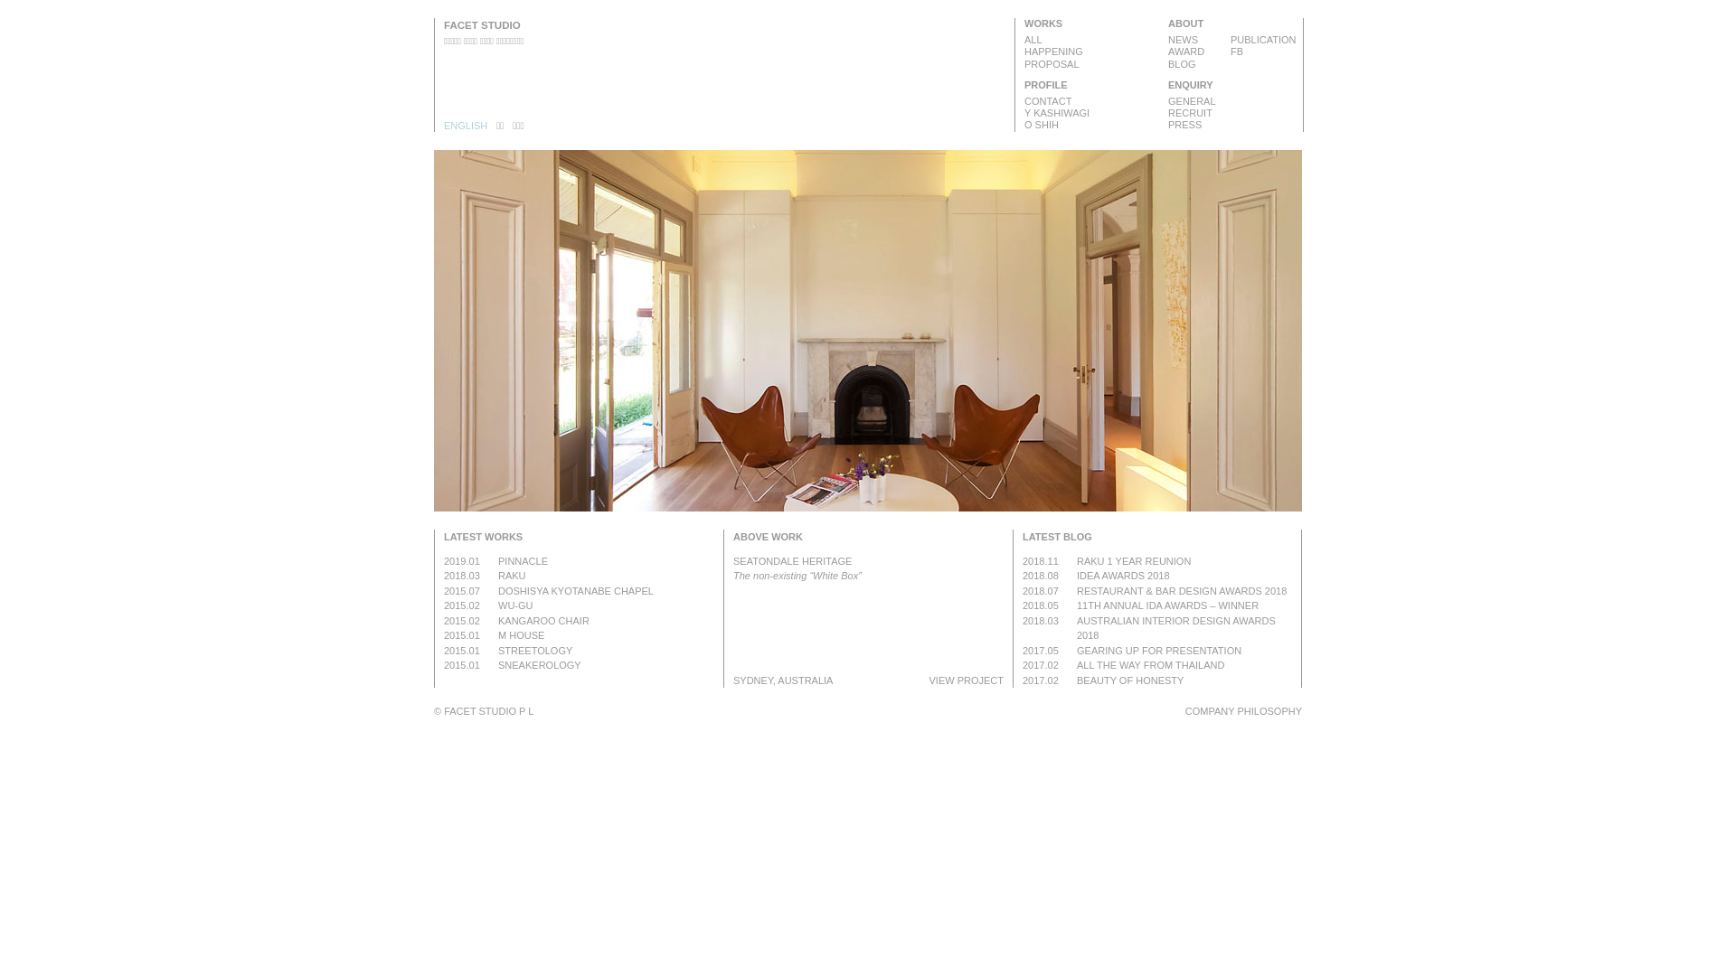  I want to click on VIEW PROJECT, so click(966, 680).